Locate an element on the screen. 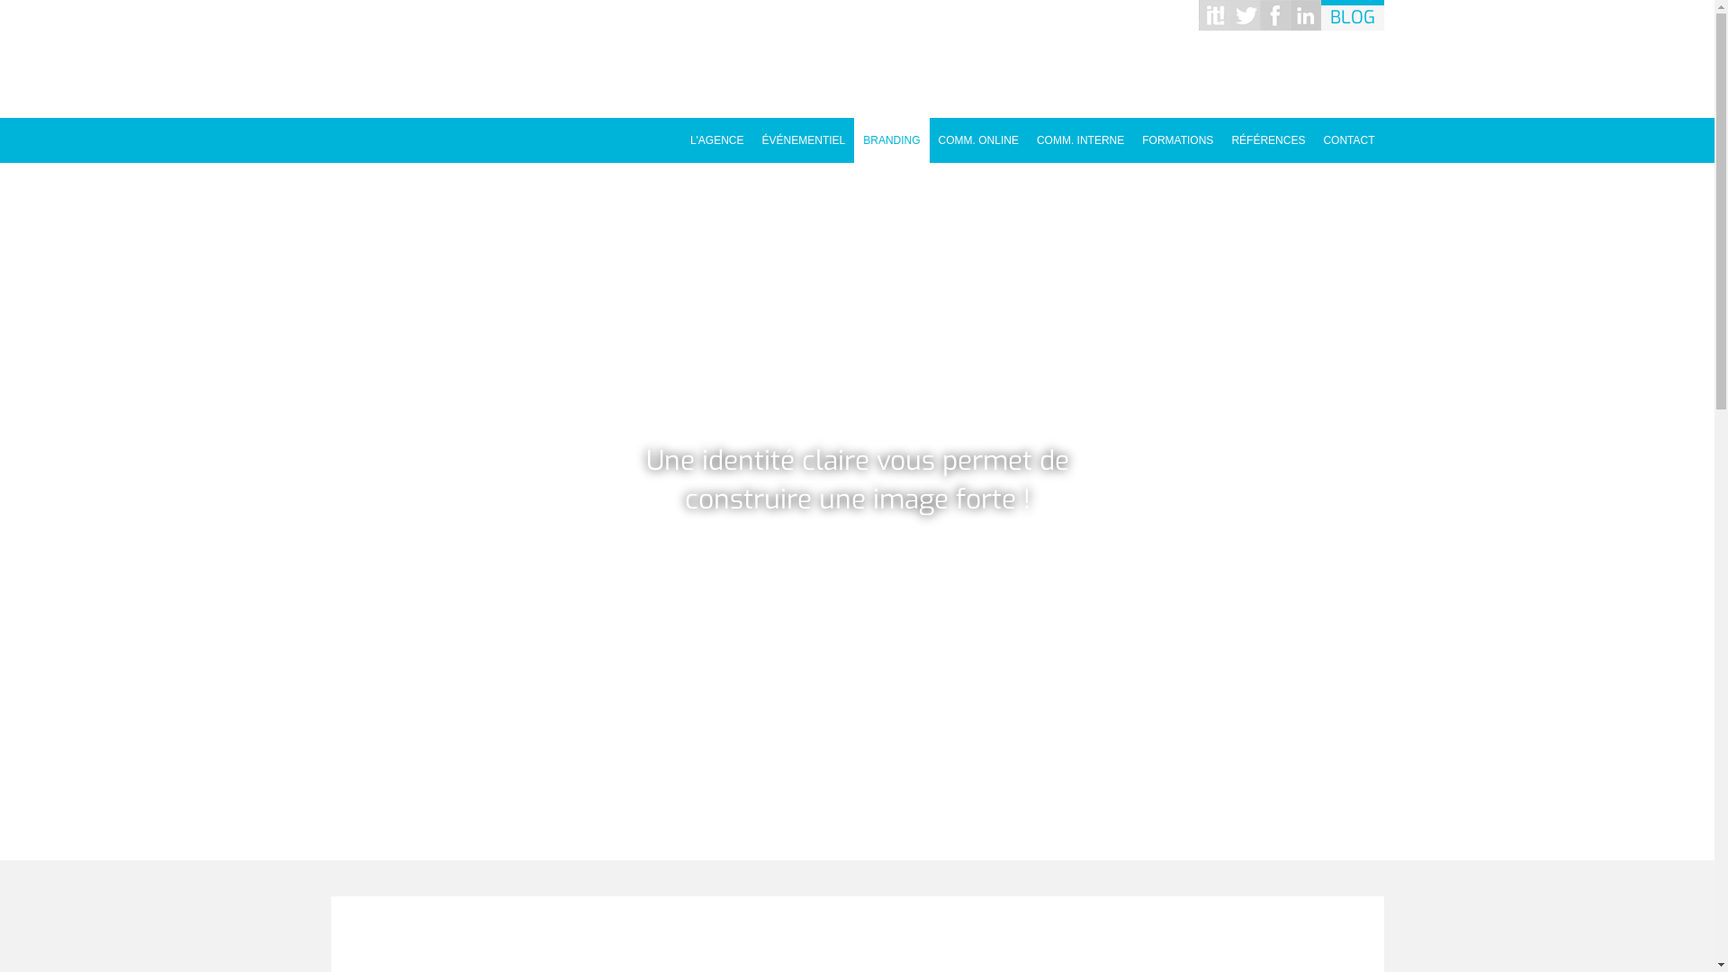  FORMATIONS is located at coordinates (1177, 135).